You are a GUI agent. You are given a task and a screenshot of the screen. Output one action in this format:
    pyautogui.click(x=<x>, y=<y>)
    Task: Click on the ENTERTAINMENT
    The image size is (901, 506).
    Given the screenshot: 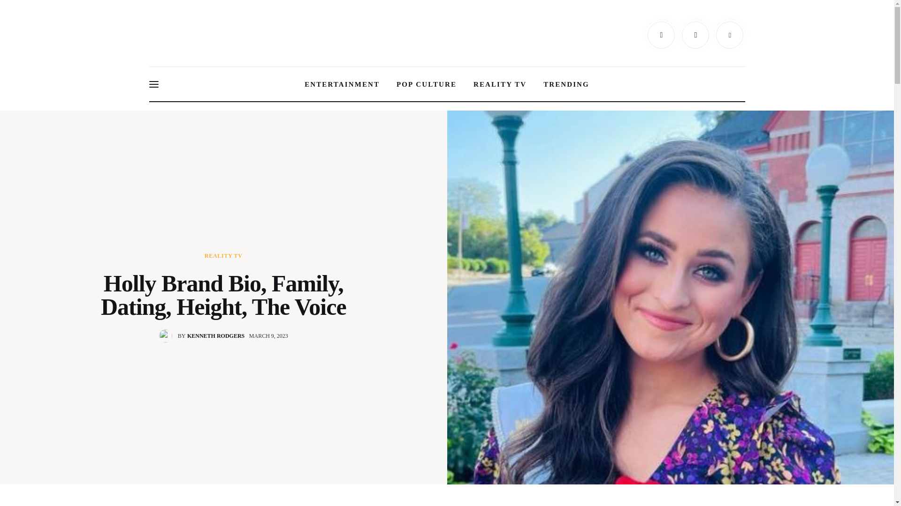 What is the action you would take?
    pyautogui.click(x=204, y=336)
    